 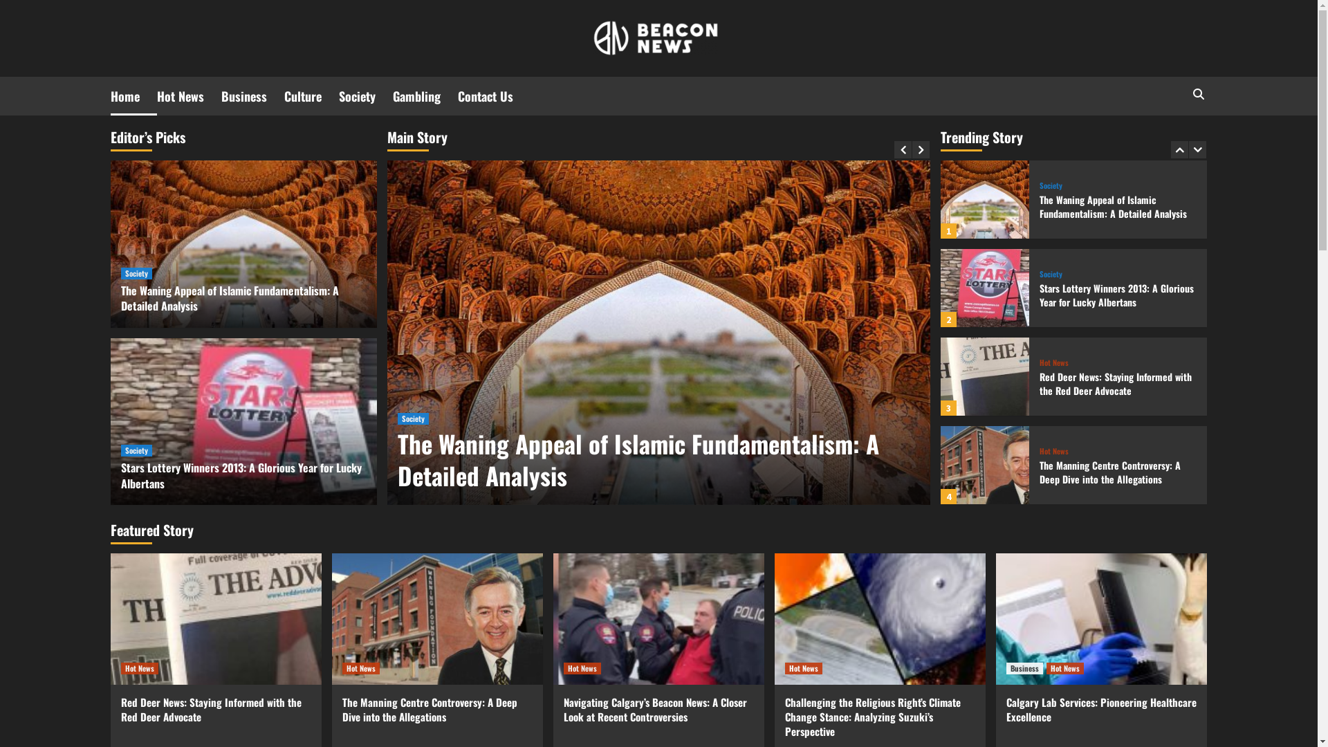 What do you see at coordinates (137, 451) in the screenshot?
I see `Society` at bounding box center [137, 451].